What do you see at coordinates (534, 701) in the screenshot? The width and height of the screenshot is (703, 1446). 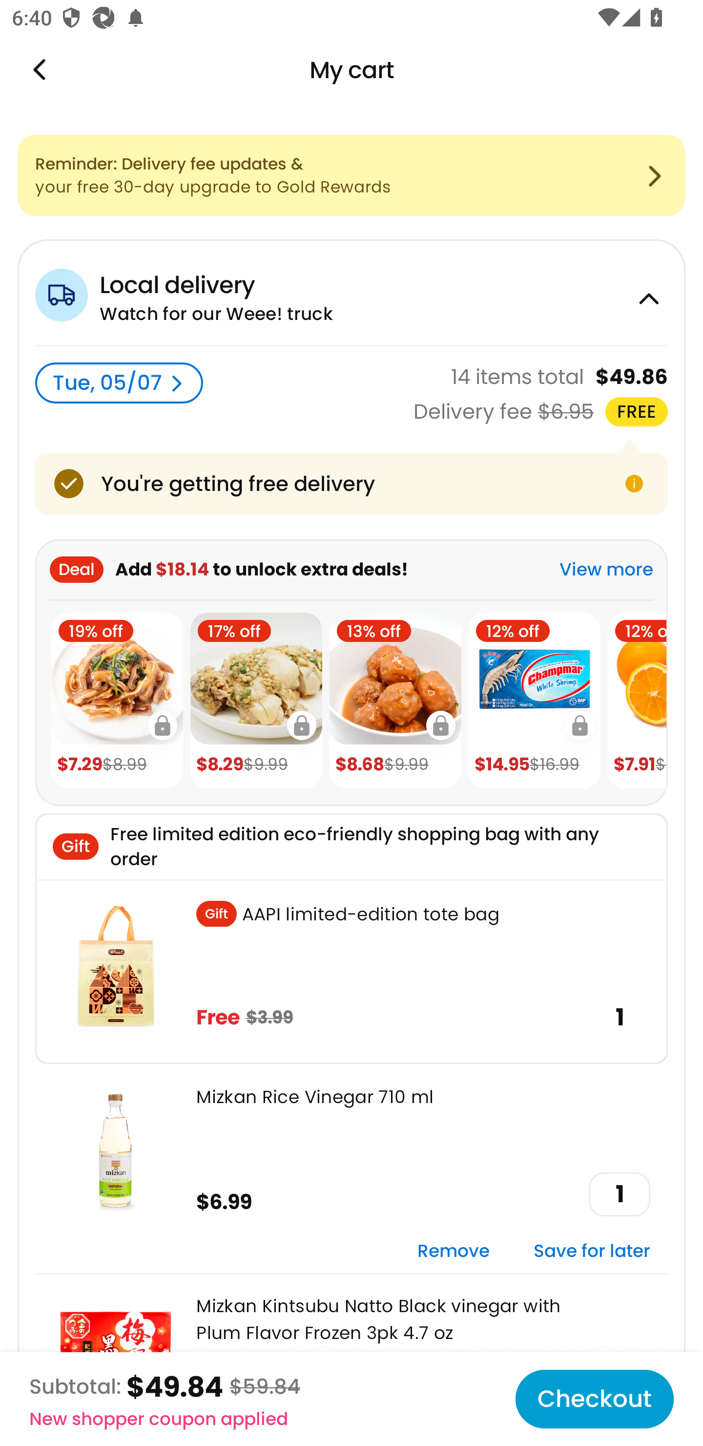 I see `12% off $14.95 $16.99` at bounding box center [534, 701].